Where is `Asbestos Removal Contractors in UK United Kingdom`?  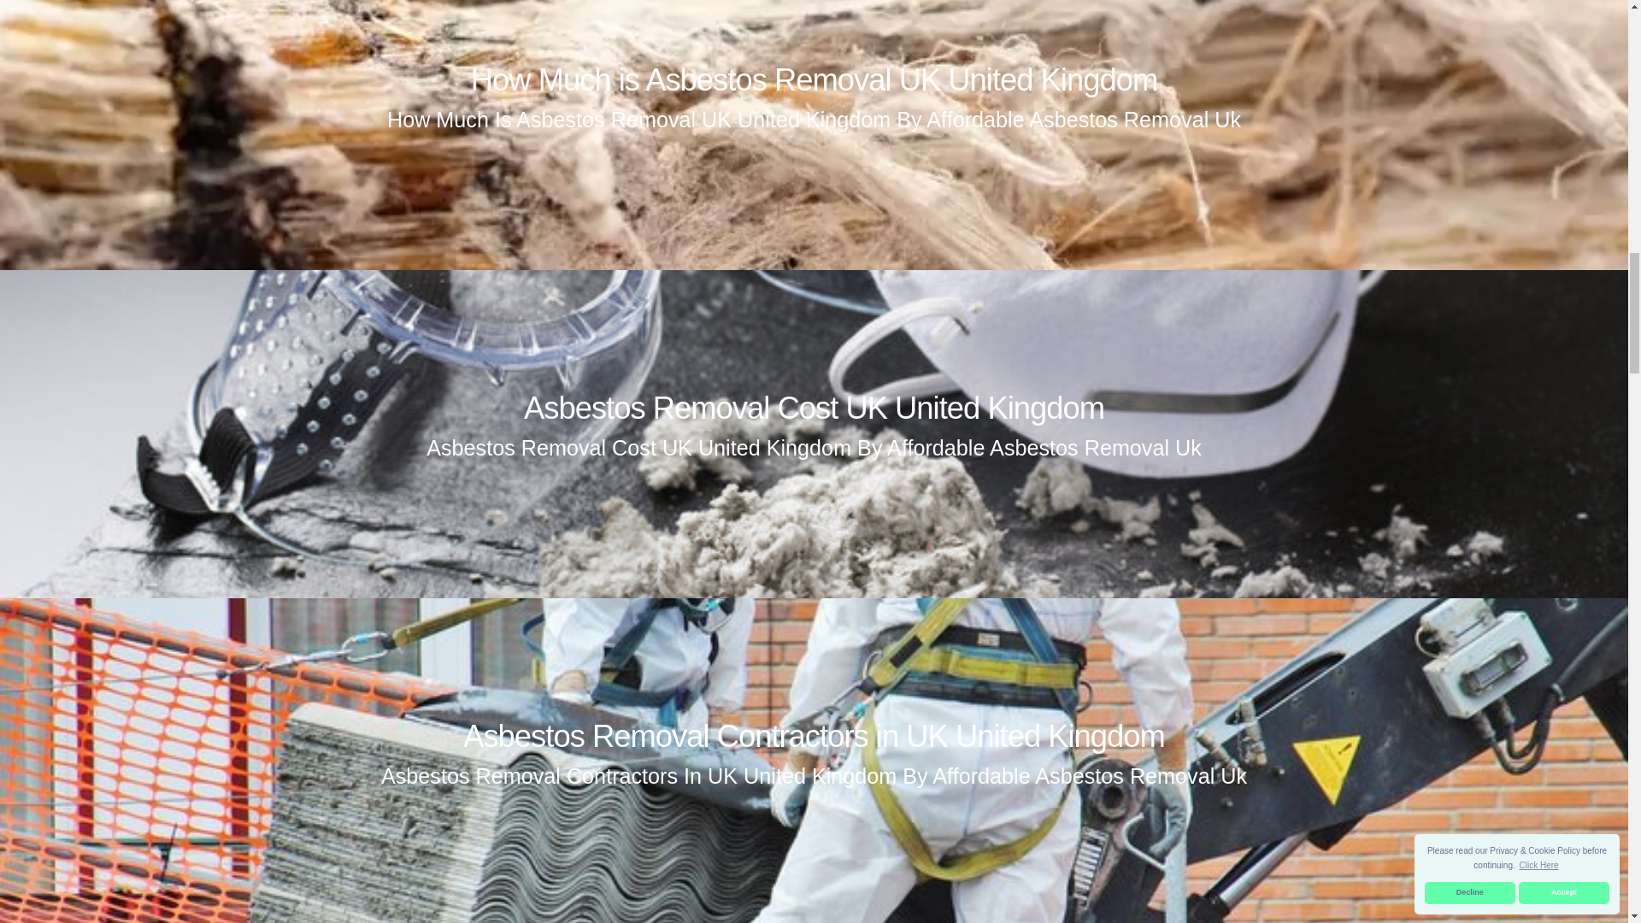 Asbestos Removal Contractors in UK United Kingdom is located at coordinates (814, 737).